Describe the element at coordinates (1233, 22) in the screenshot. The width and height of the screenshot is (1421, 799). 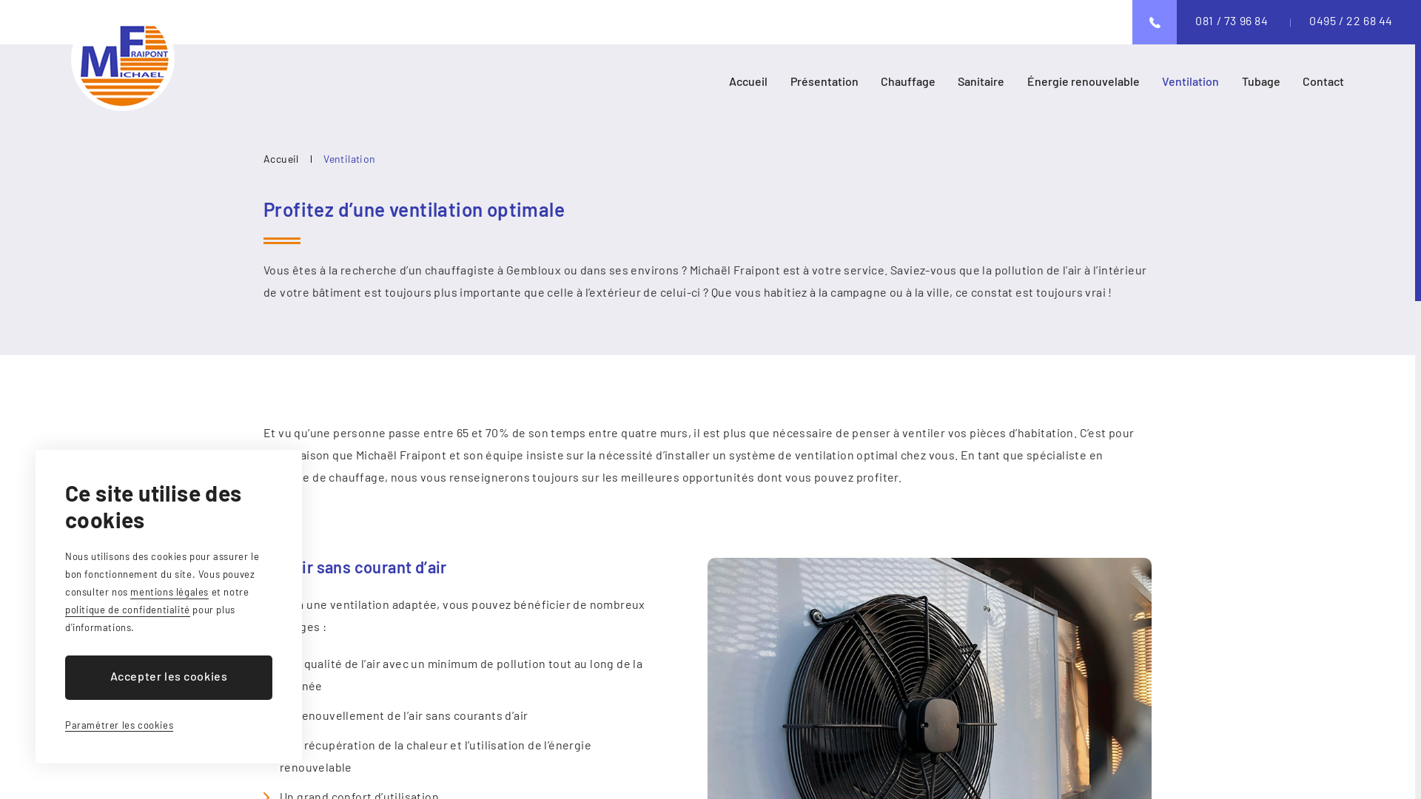
I see `081 / 73 96 84` at that location.